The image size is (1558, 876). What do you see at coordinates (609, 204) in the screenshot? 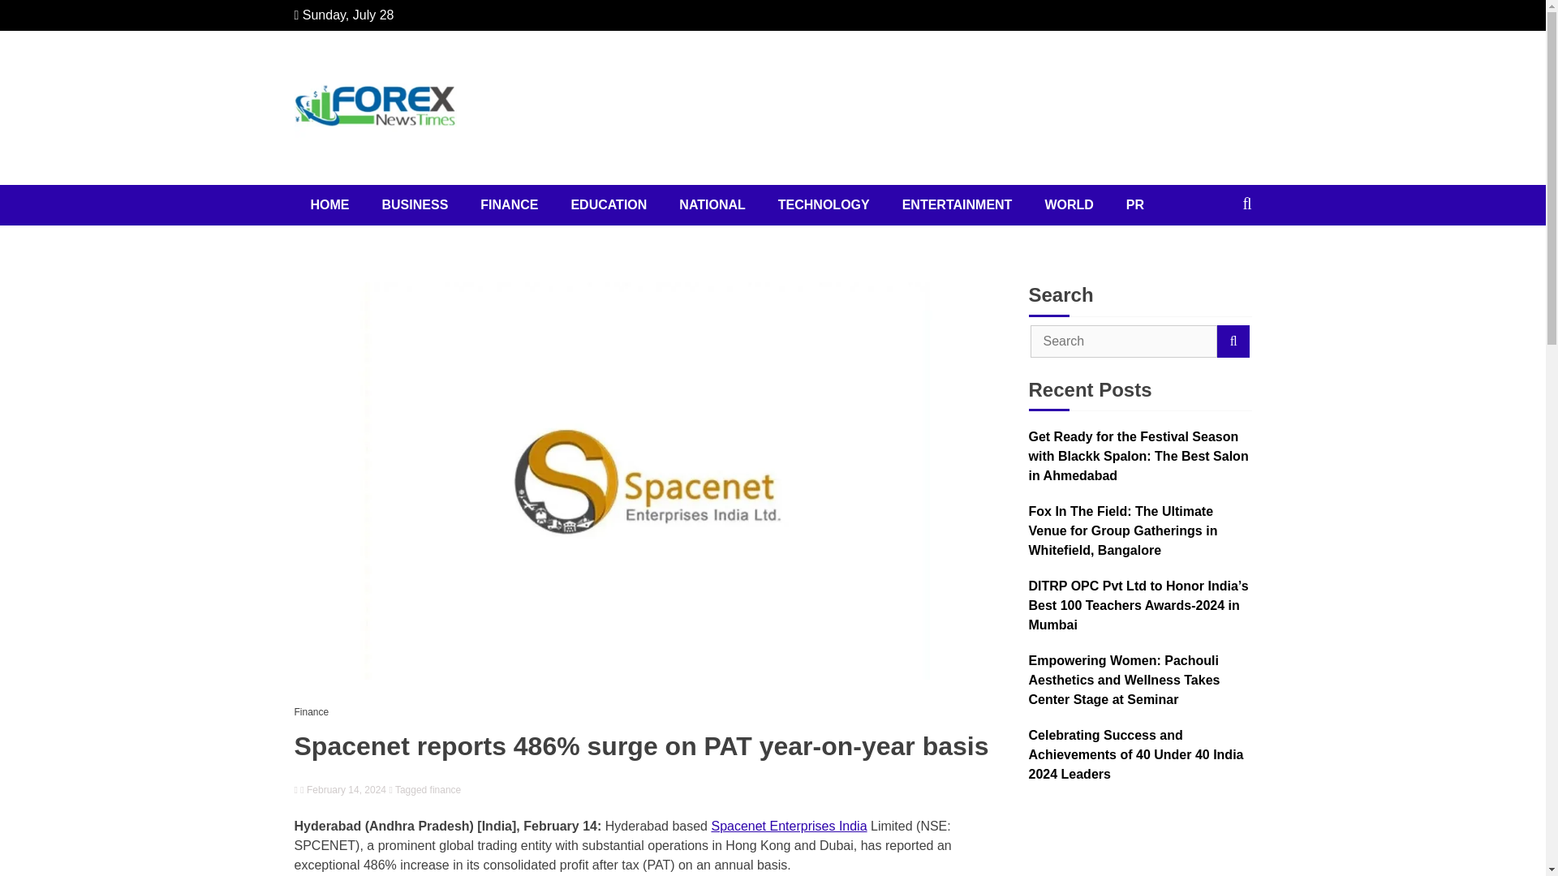
I see `EDUCATION` at bounding box center [609, 204].